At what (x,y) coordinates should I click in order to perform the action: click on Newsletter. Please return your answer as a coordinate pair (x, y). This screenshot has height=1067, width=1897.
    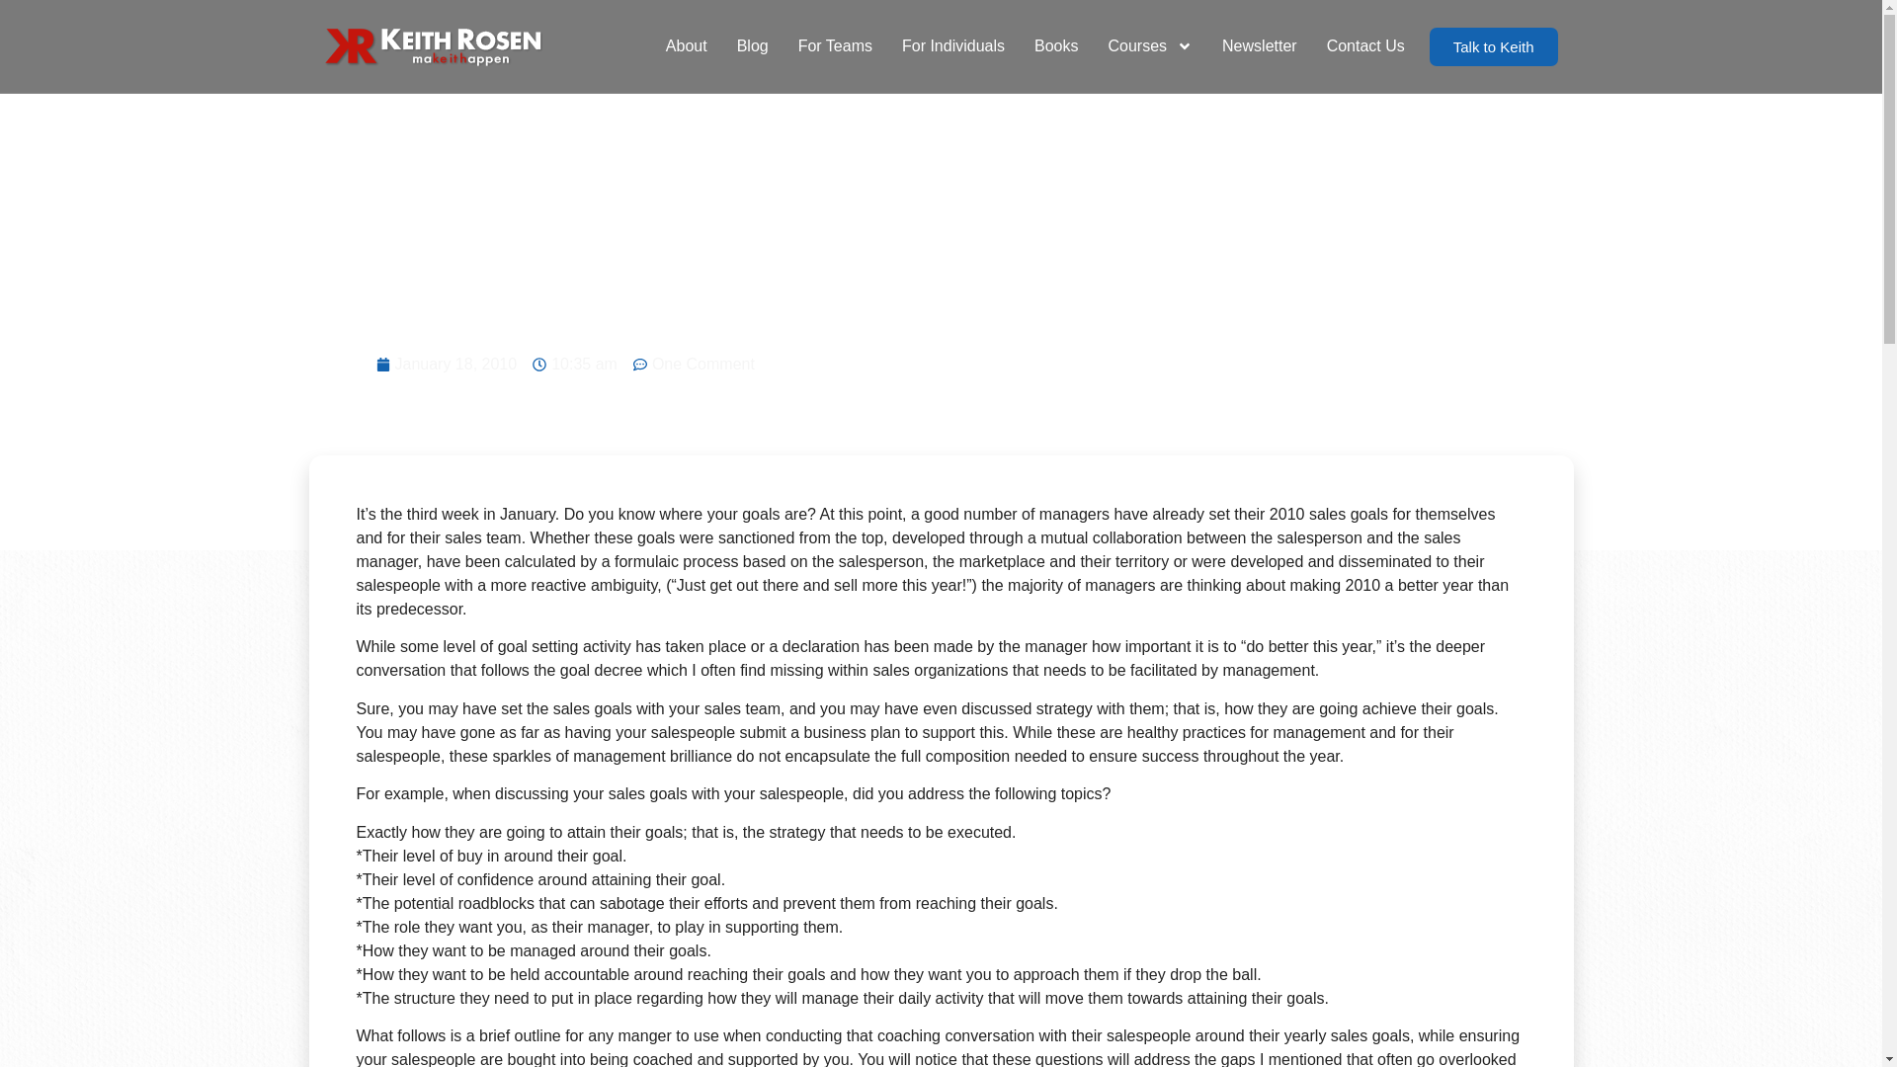
    Looking at the image, I should click on (1259, 45).